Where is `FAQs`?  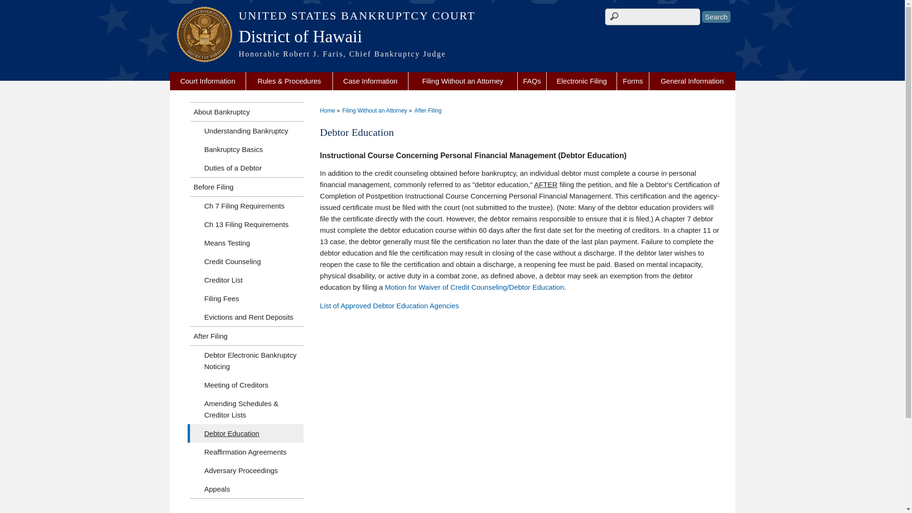 FAQs is located at coordinates (532, 81).